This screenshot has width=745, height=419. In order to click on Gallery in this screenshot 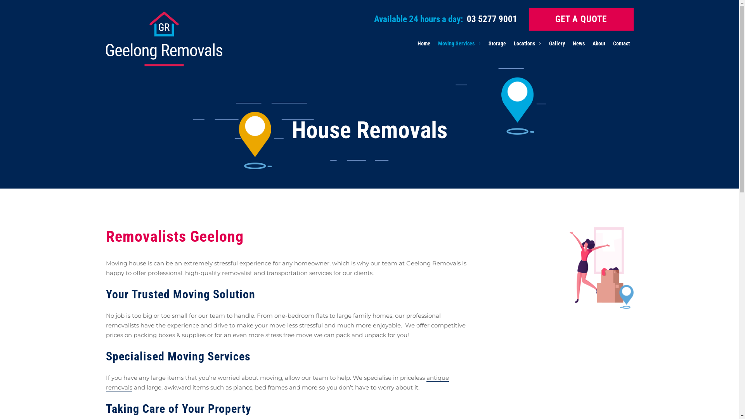, I will do `click(556, 43)`.